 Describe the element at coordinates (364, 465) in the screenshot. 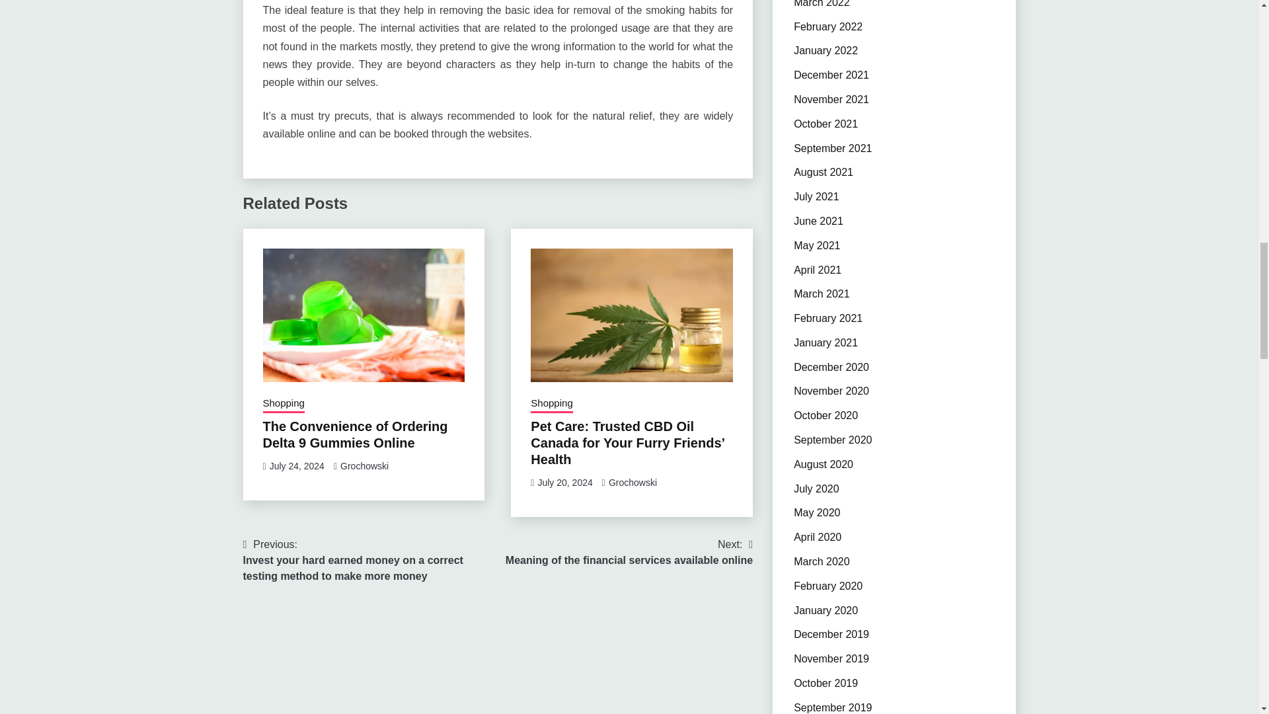

I see `Grochowski` at that location.